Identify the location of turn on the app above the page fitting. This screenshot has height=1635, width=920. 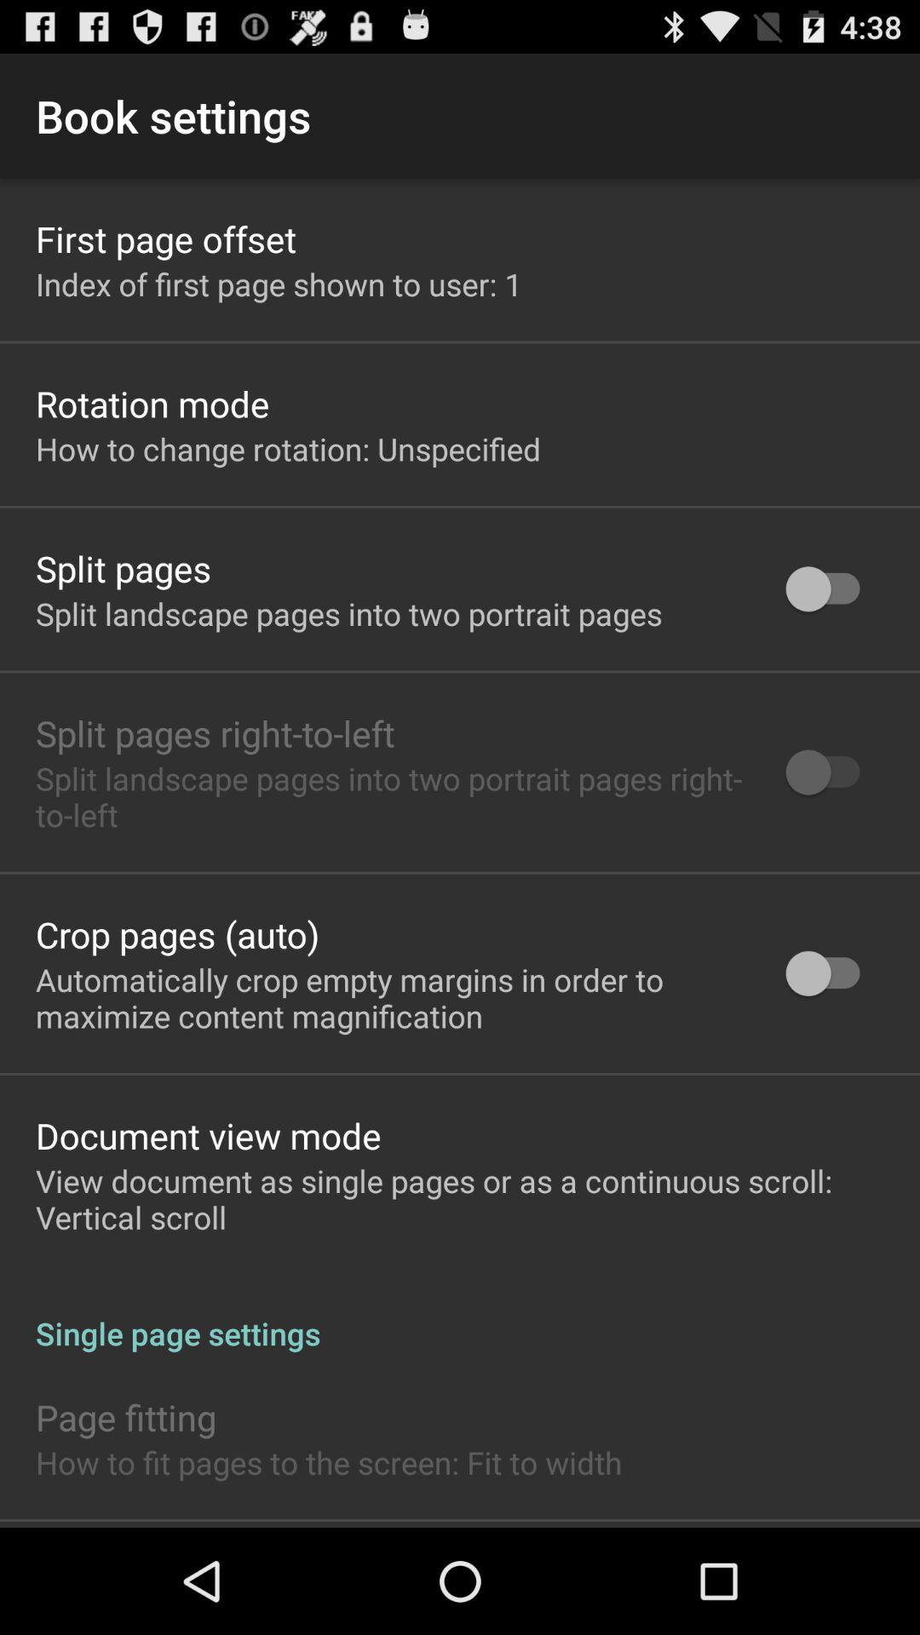
(460, 1315).